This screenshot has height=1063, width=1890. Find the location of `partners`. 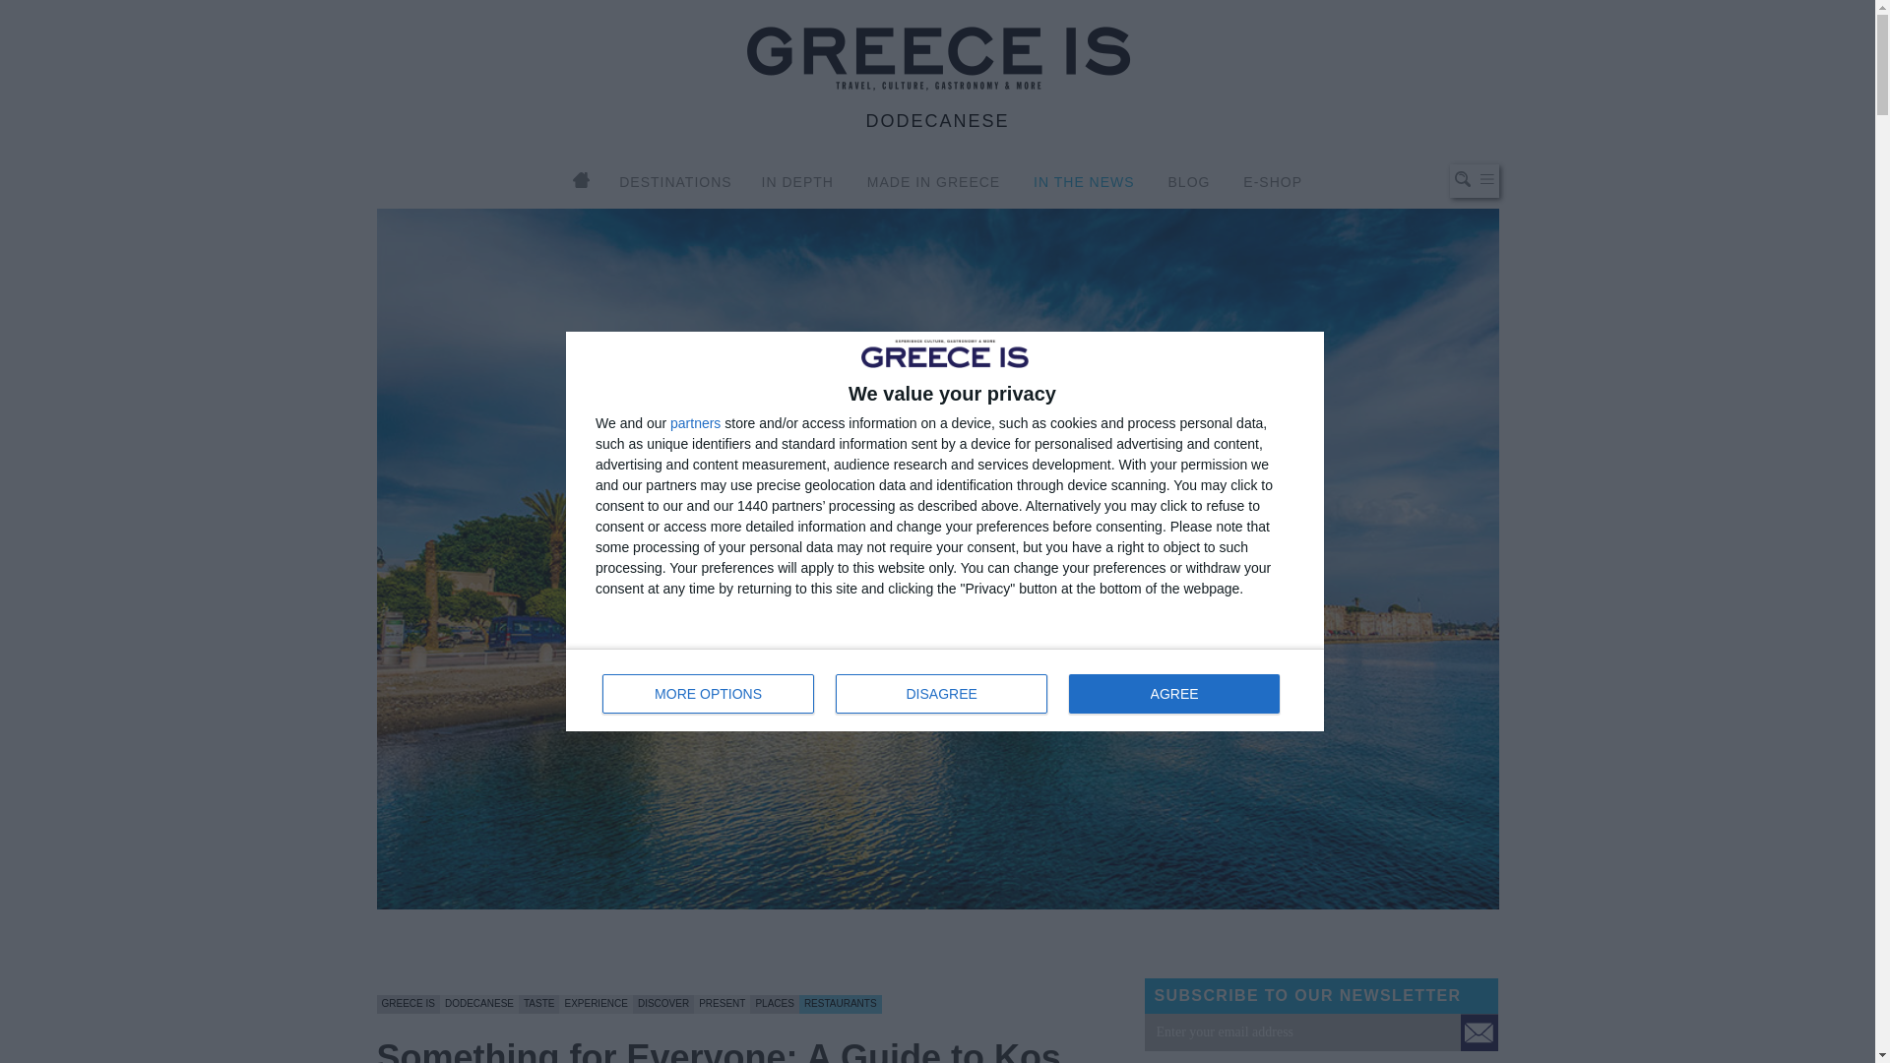

partners is located at coordinates (945, 689).